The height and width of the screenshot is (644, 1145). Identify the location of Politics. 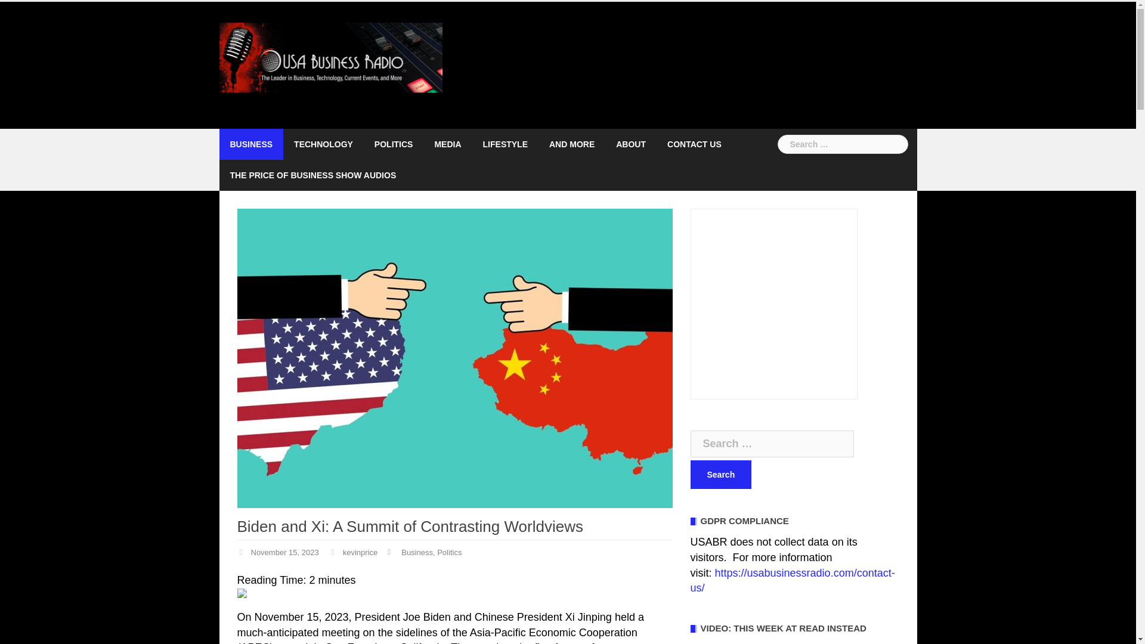
(449, 553).